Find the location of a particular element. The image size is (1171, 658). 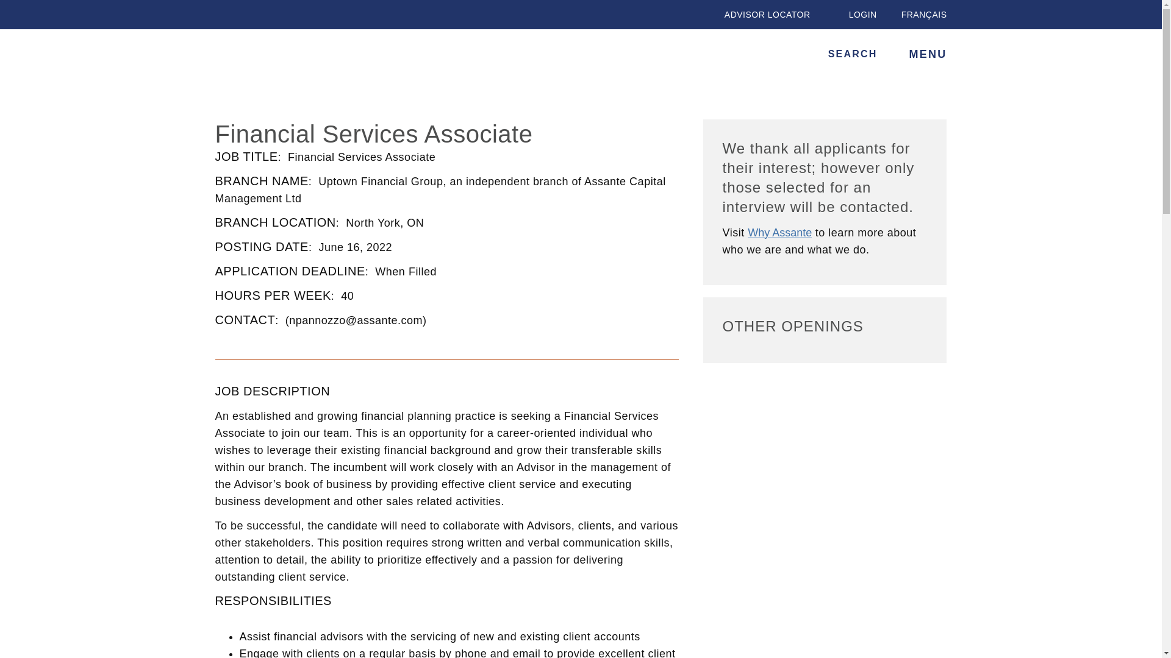

MENU is located at coordinates (925, 54).